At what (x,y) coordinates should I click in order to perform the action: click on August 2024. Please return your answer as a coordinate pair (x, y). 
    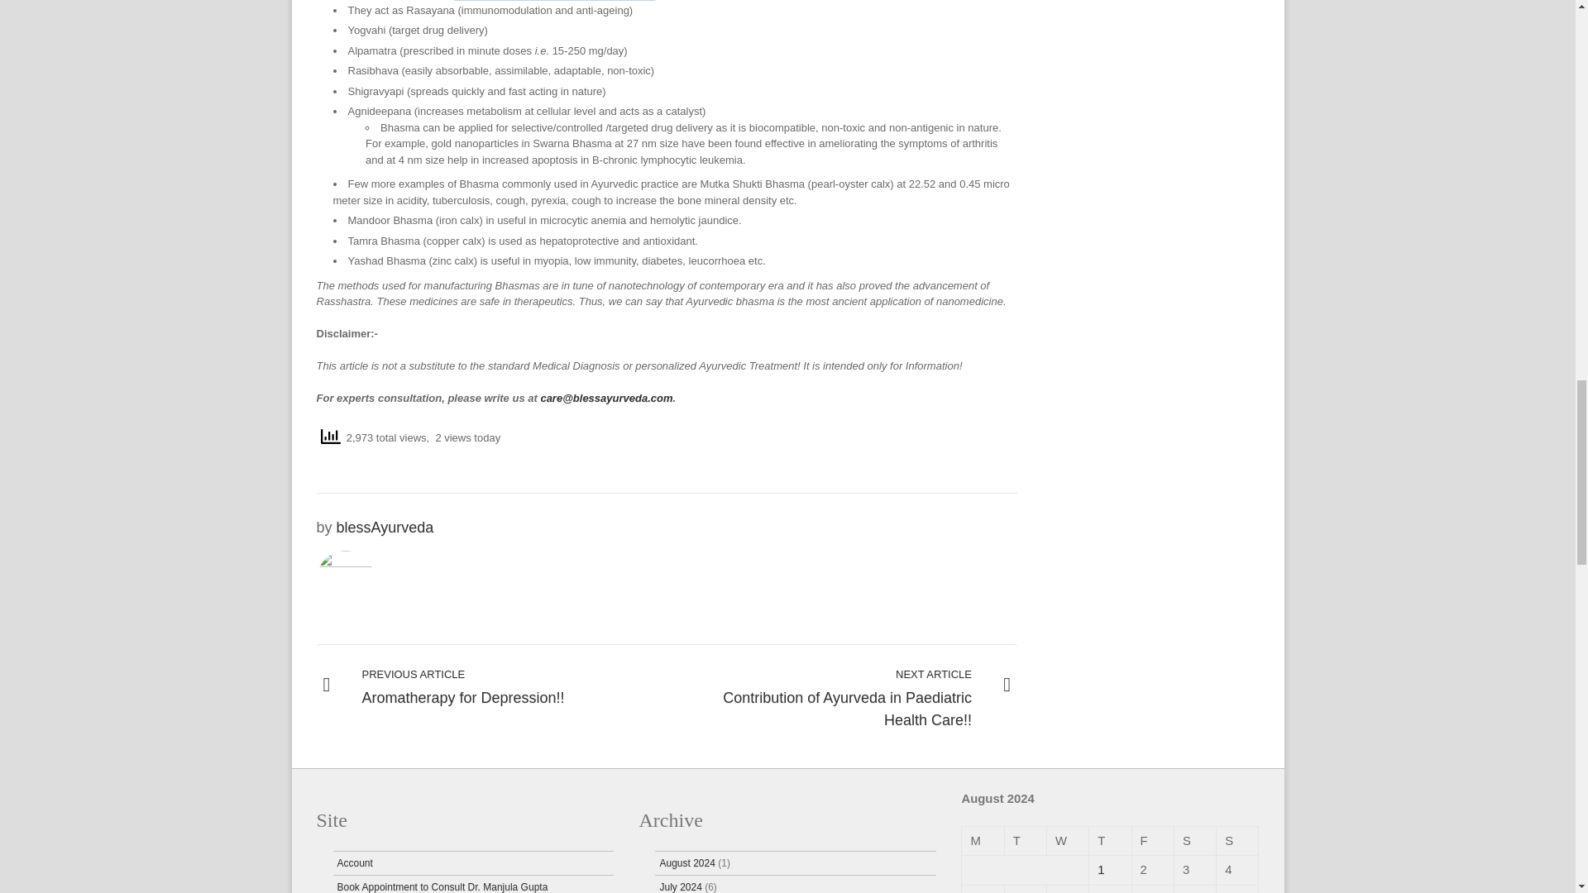
    Looking at the image, I should click on (491, 687).